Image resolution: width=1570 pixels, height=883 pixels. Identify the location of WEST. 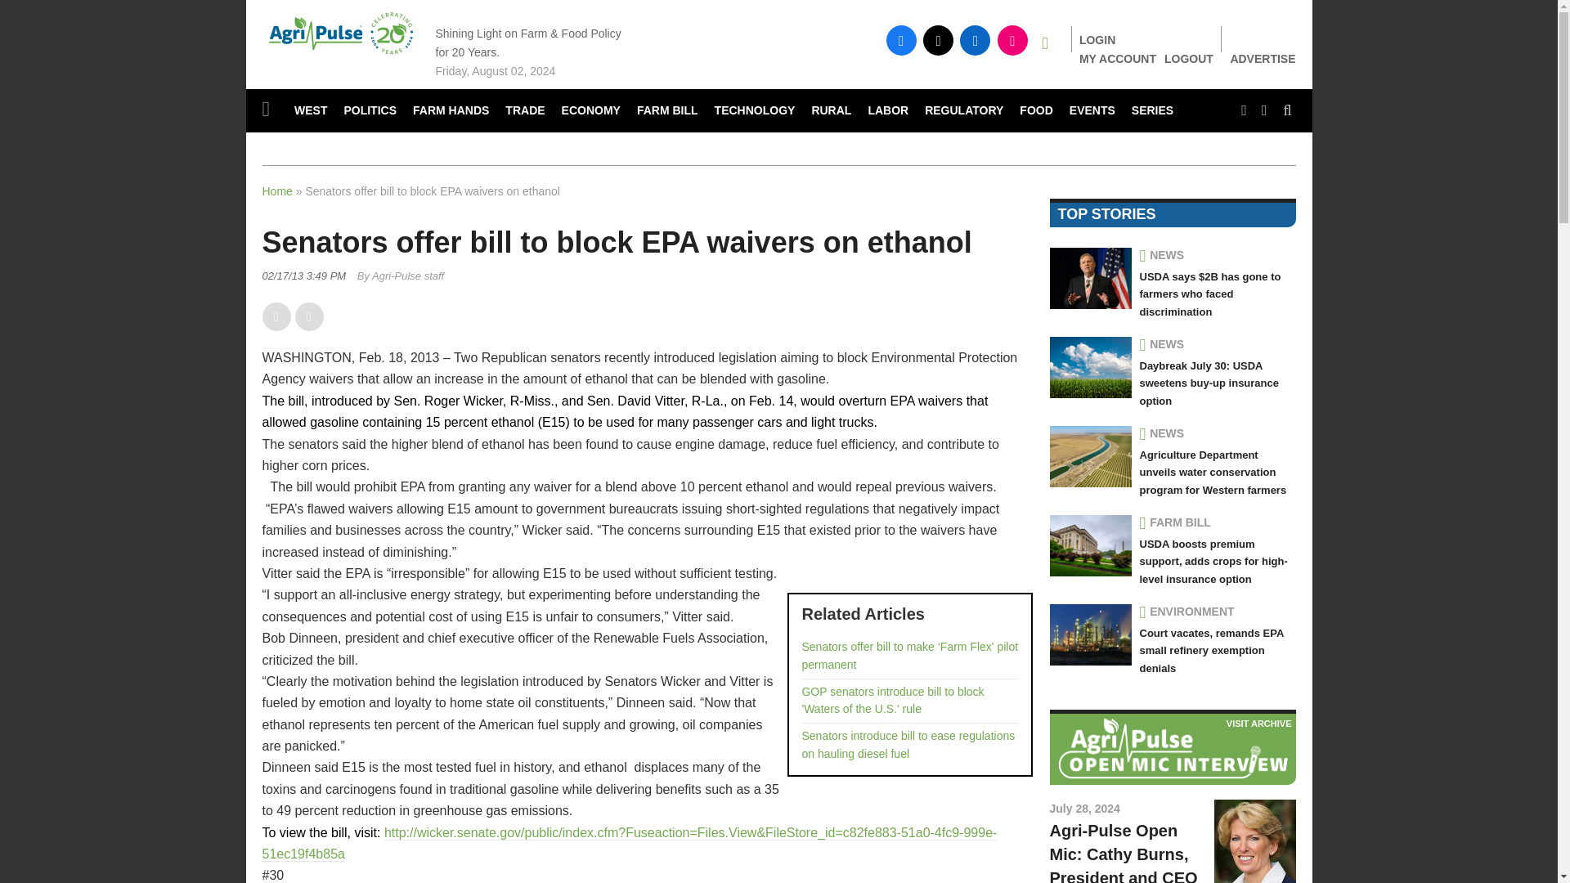
(311, 111).